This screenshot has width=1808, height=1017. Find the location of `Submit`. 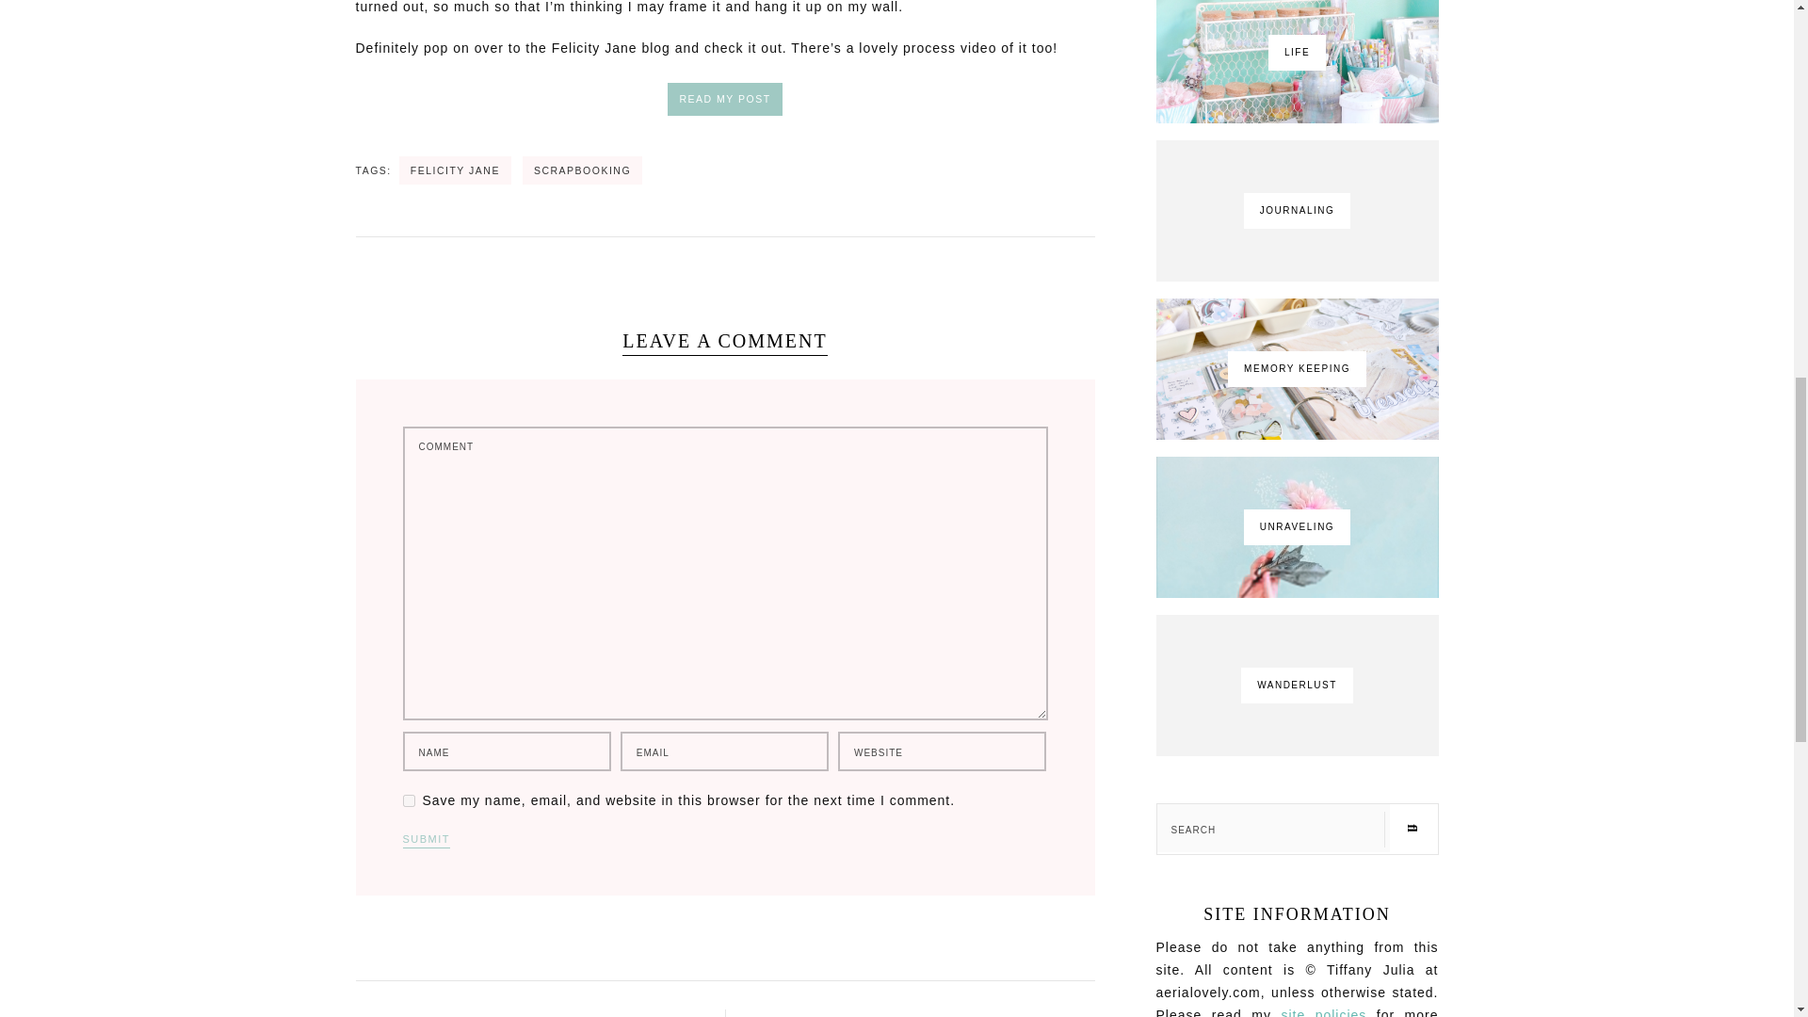

Submit is located at coordinates (427, 840).